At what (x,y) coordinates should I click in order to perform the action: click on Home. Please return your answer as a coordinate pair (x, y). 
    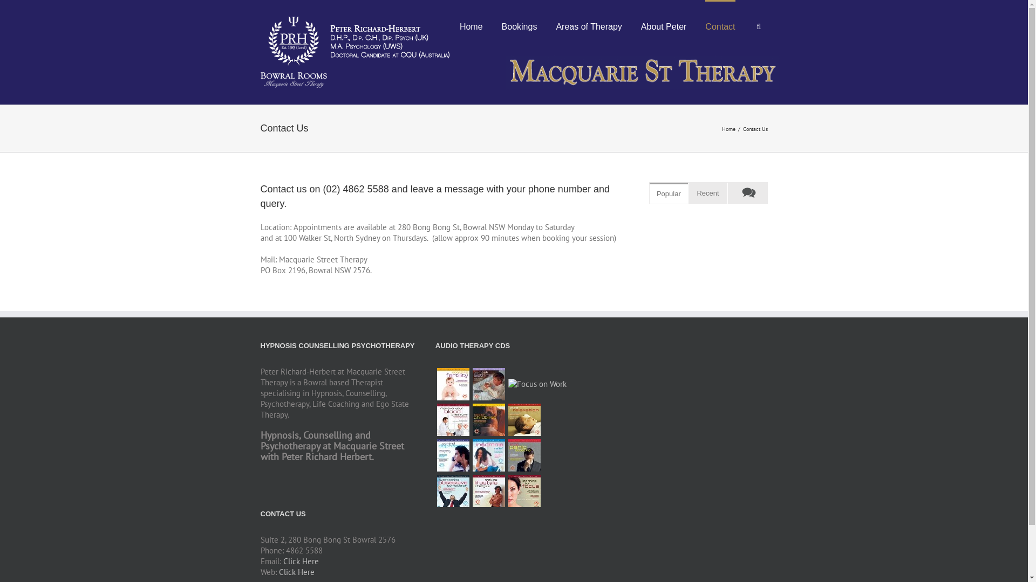
    Looking at the image, I should click on (730, 128).